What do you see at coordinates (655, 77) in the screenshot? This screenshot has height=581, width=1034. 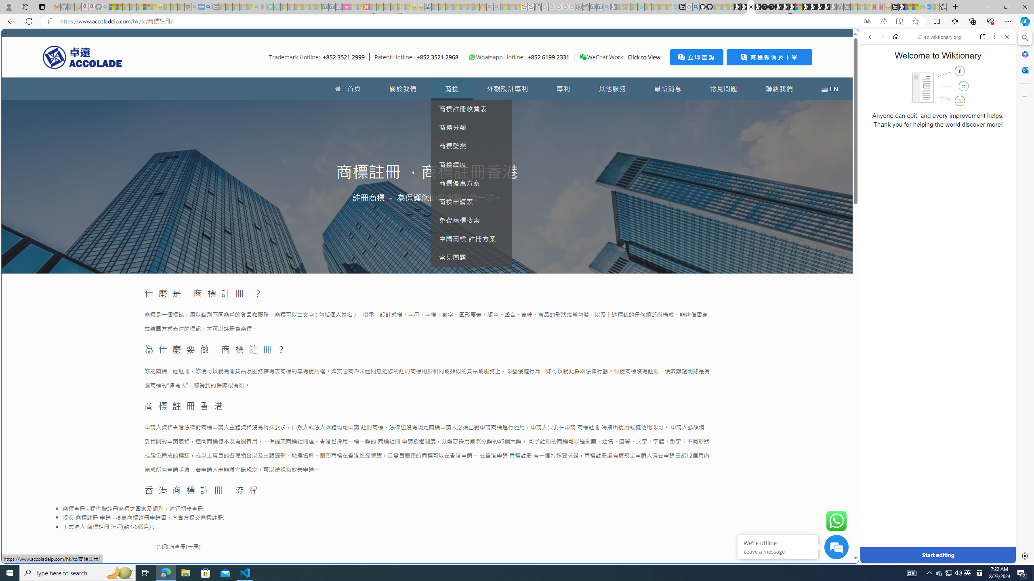 I see `Search or enter web address` at bounding box center [655, 77].